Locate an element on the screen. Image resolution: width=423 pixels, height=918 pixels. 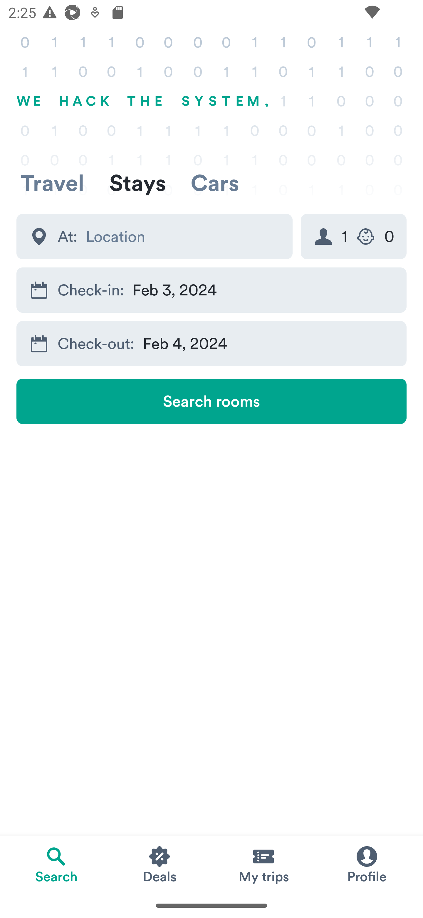
My trips is located at coordinates (263, 864).